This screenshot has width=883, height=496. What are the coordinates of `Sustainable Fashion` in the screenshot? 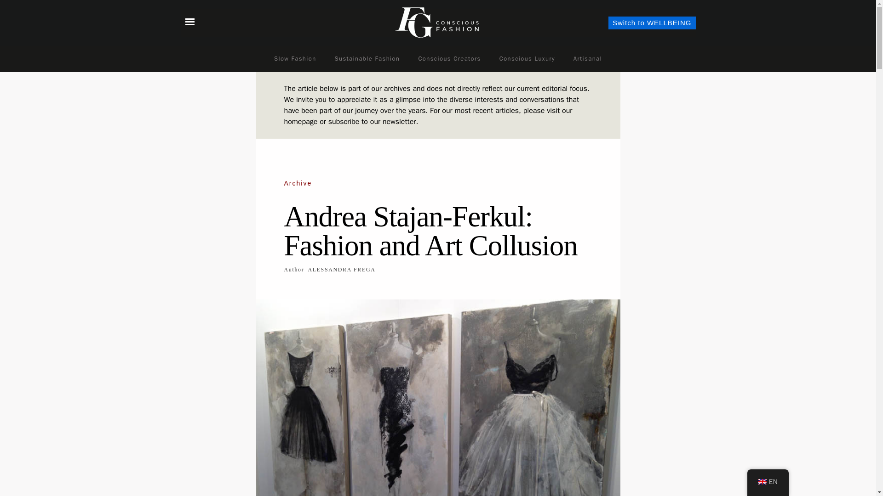 It's located at (367, 59).